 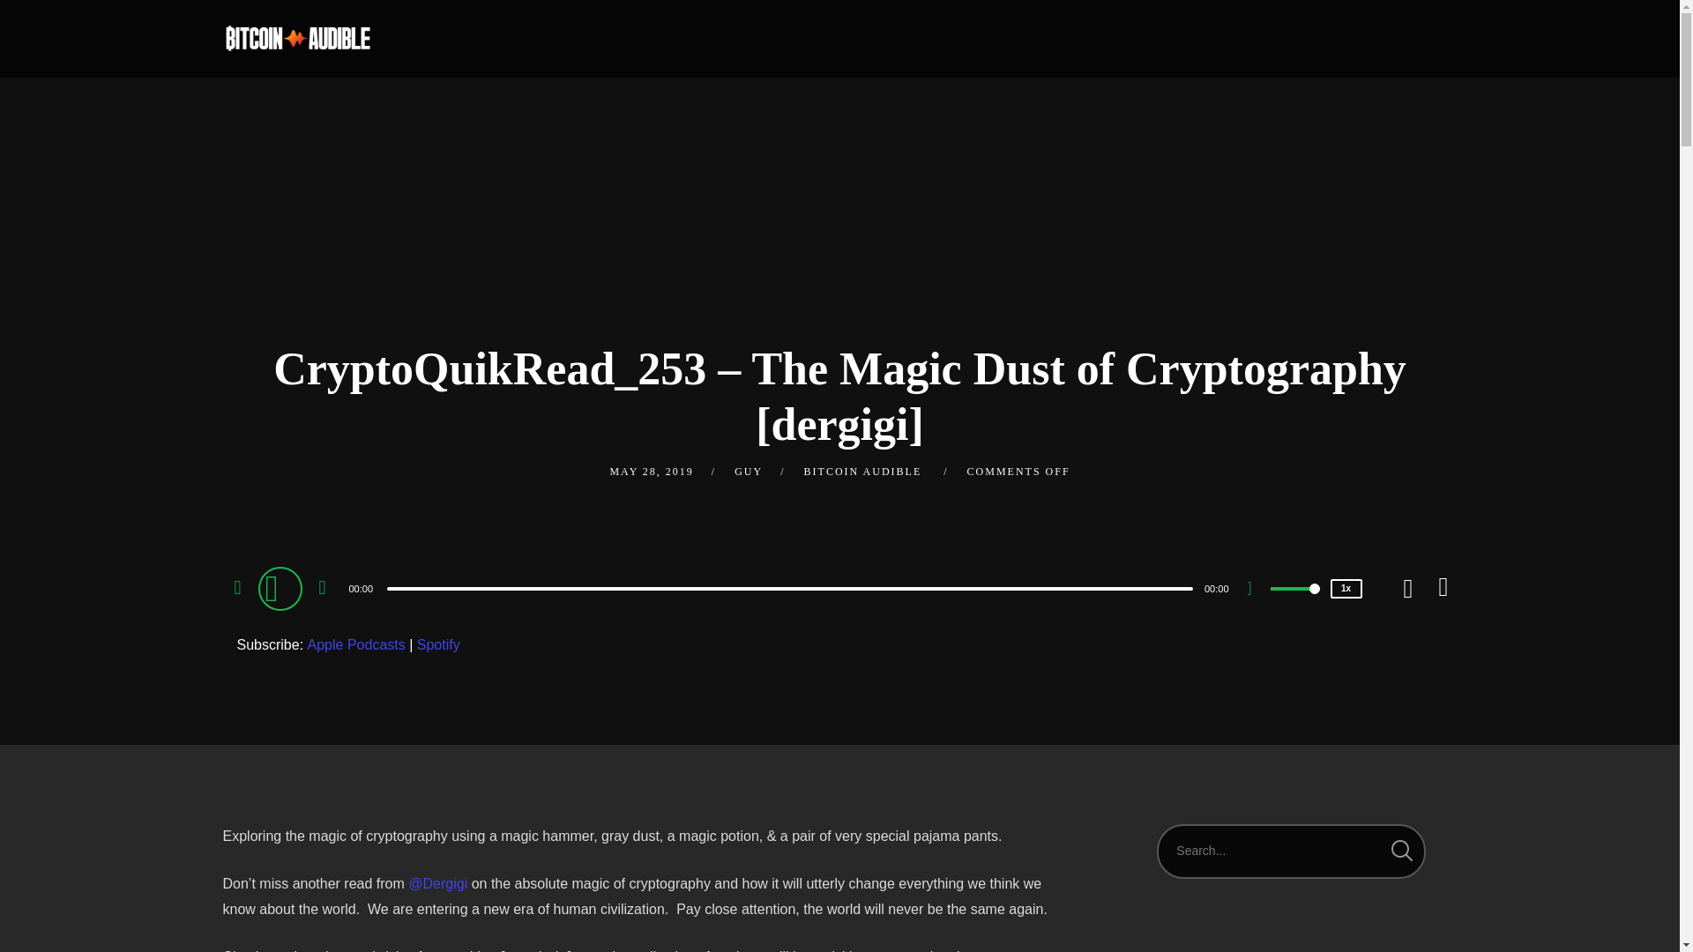 I want to click on Bitcoin Audible, so click(x=296, y=39).